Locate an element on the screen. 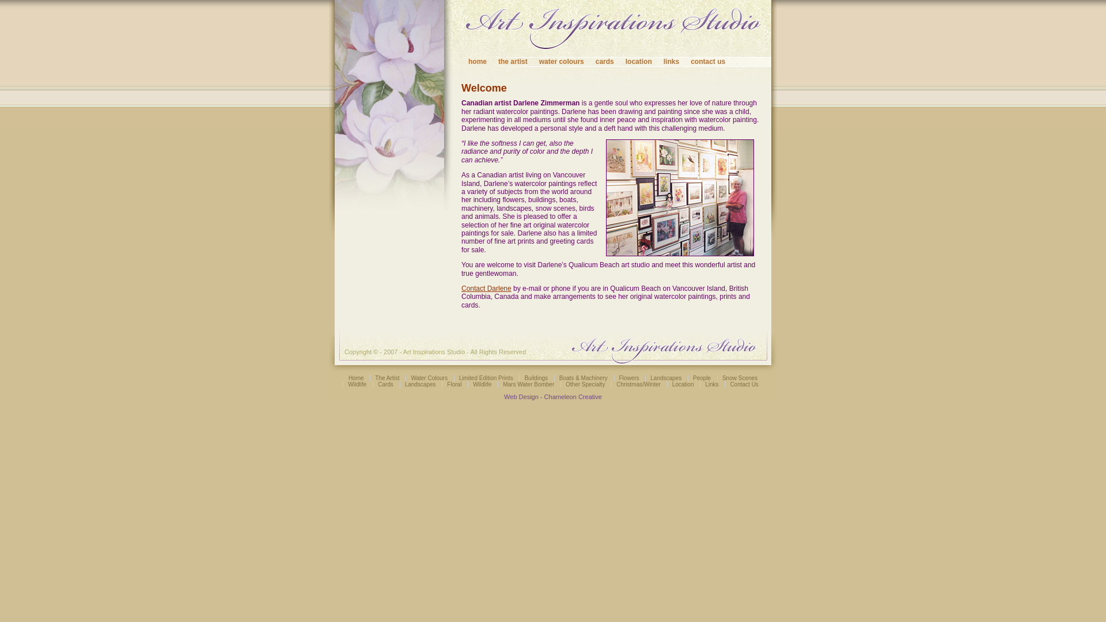 This screenshot has width=1106, height=622. Web Design - Chameleon Creative is located at coordinates (553, 397).